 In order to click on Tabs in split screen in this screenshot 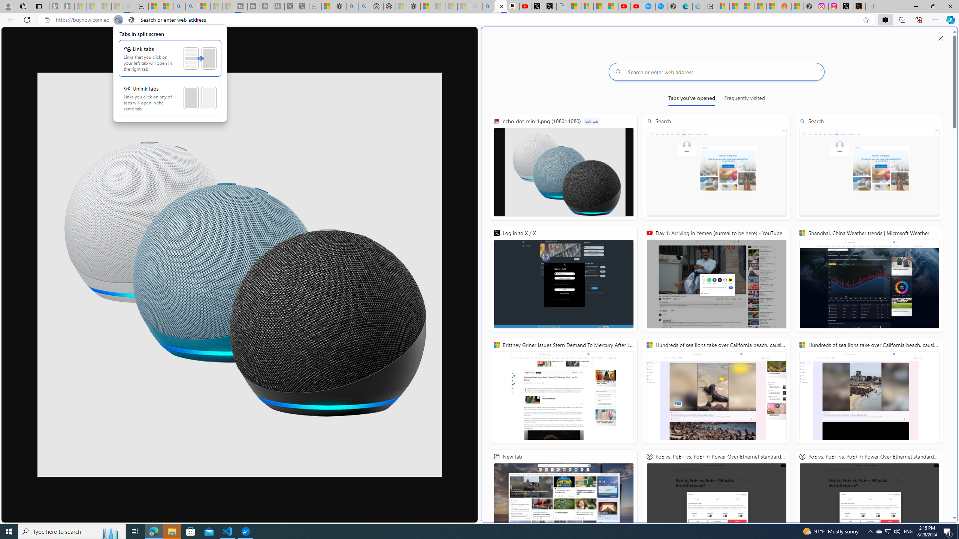, I will do `click(170, 73)`.